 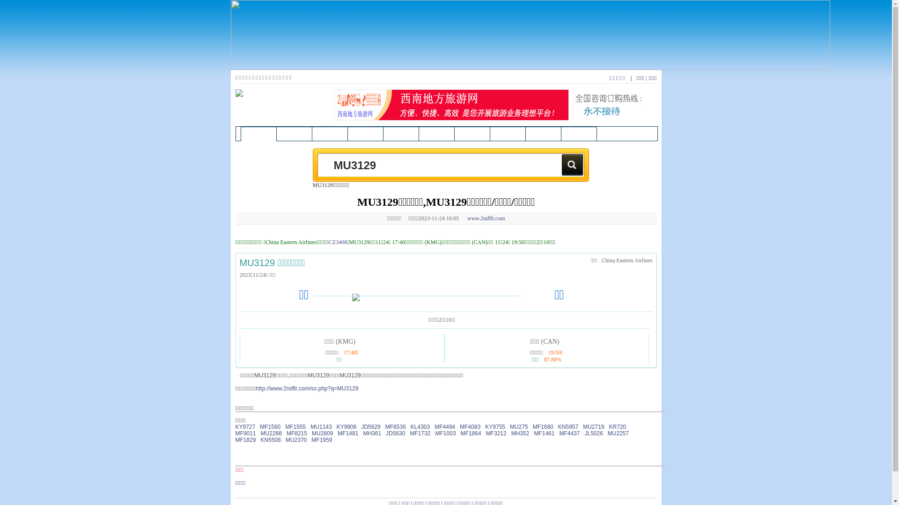 I want to click on CZ3408, so click(x=338, y=242).